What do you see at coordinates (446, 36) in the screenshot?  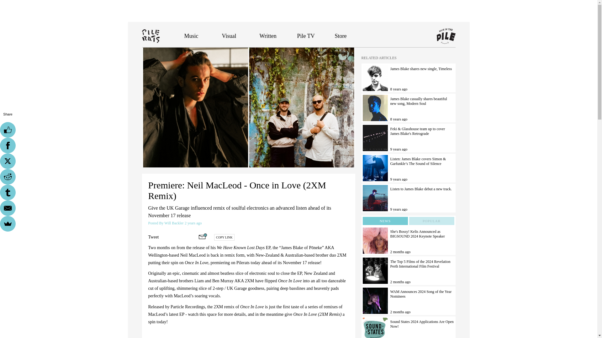 I see `Made In The Pile` at bounding box center [446, 36].